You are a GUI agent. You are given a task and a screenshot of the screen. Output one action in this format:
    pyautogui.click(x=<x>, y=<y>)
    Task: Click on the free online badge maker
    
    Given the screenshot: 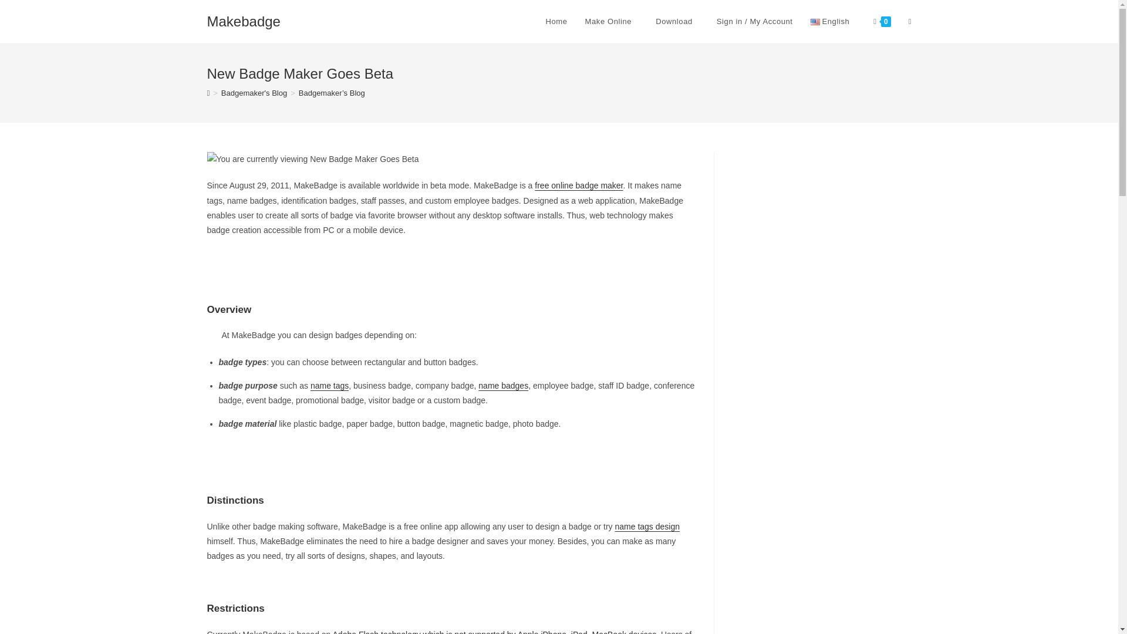 What is the action you would take?
    pyautogui.click(x=579, y=186)
    